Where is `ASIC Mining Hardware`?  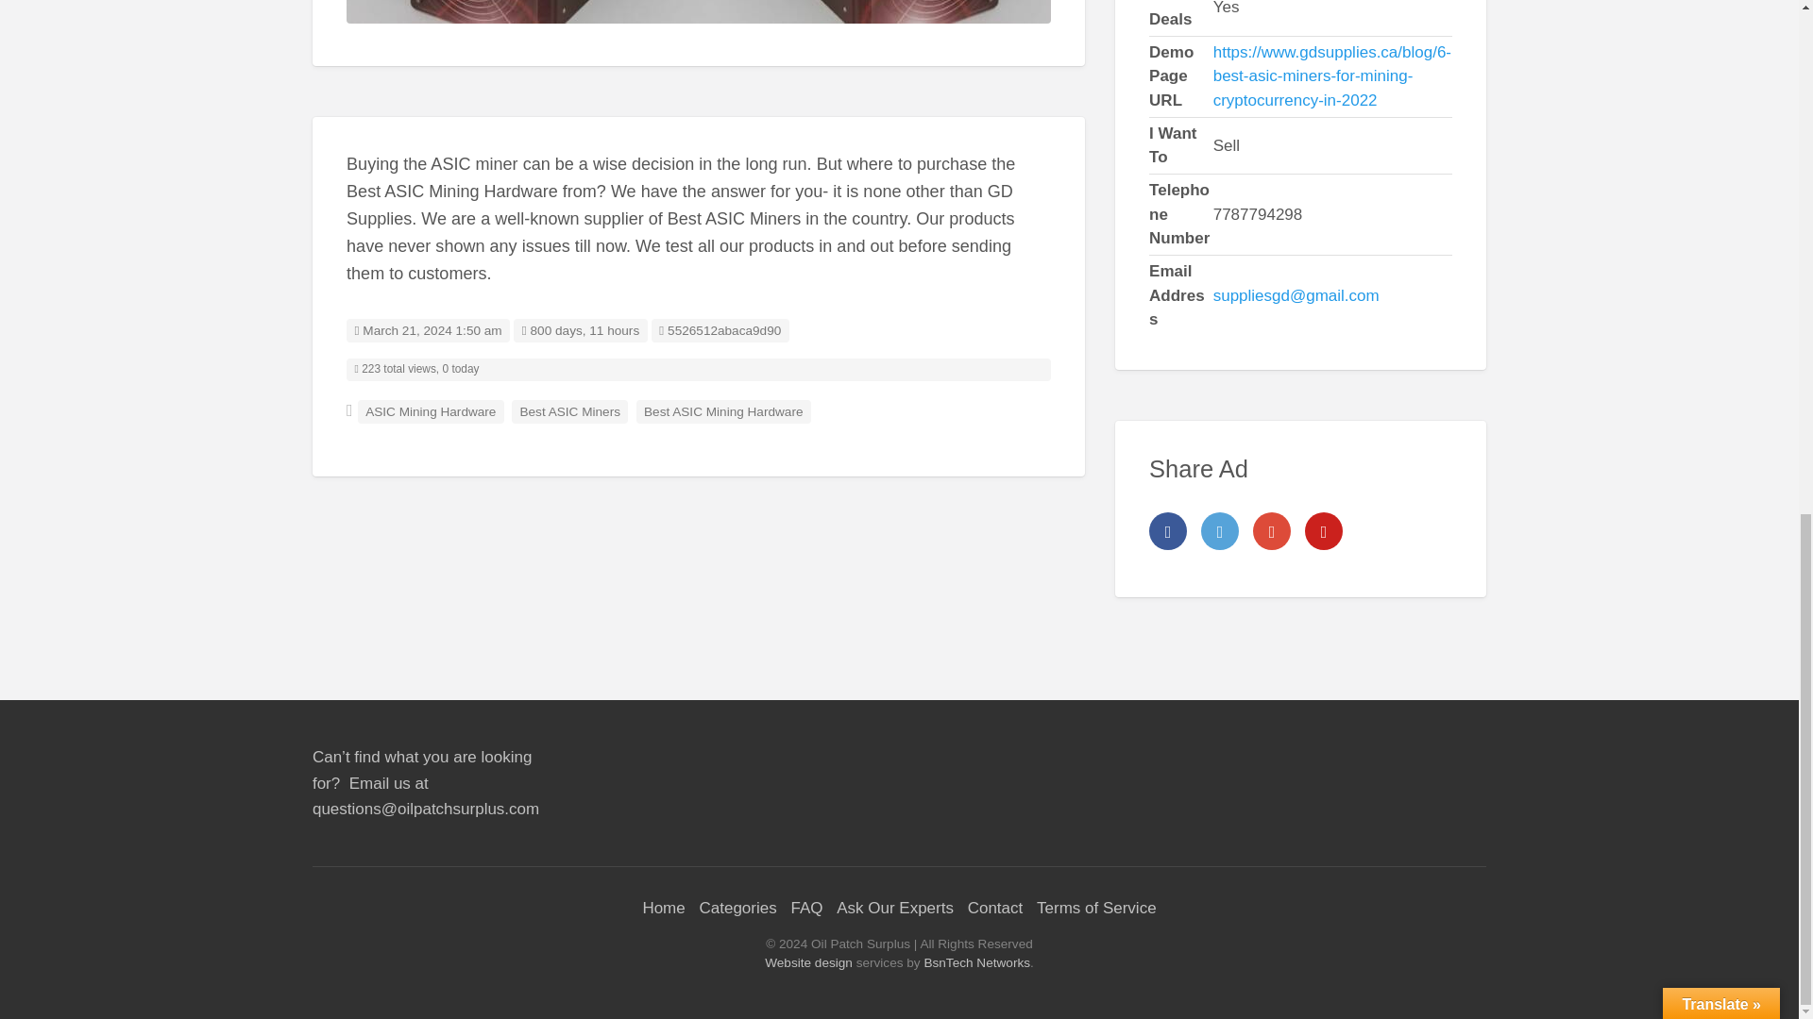 ASIC Mining Hardware is located at coordinates (699, 11).